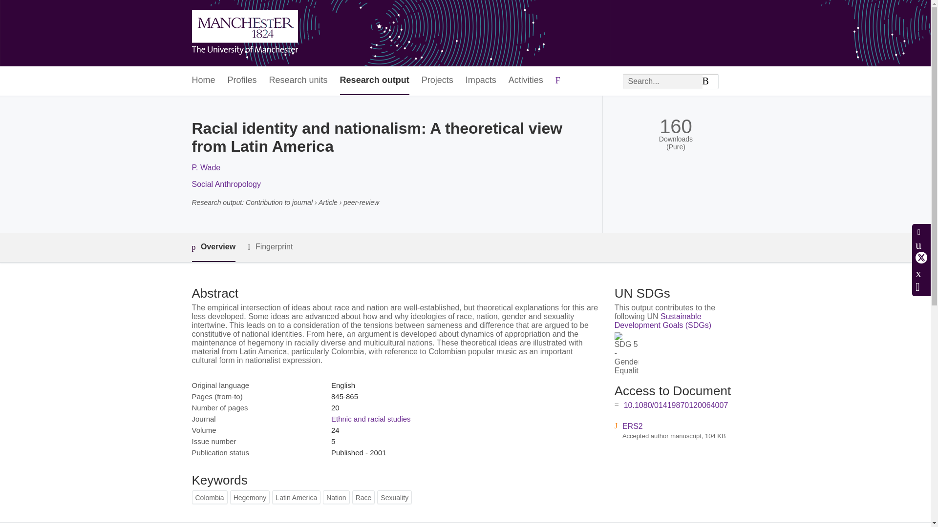 The image size is (938, 527). What do you see at coordinates (526, 81) in the screenshot?
I see `Activities` at bounding box center [526, 81].